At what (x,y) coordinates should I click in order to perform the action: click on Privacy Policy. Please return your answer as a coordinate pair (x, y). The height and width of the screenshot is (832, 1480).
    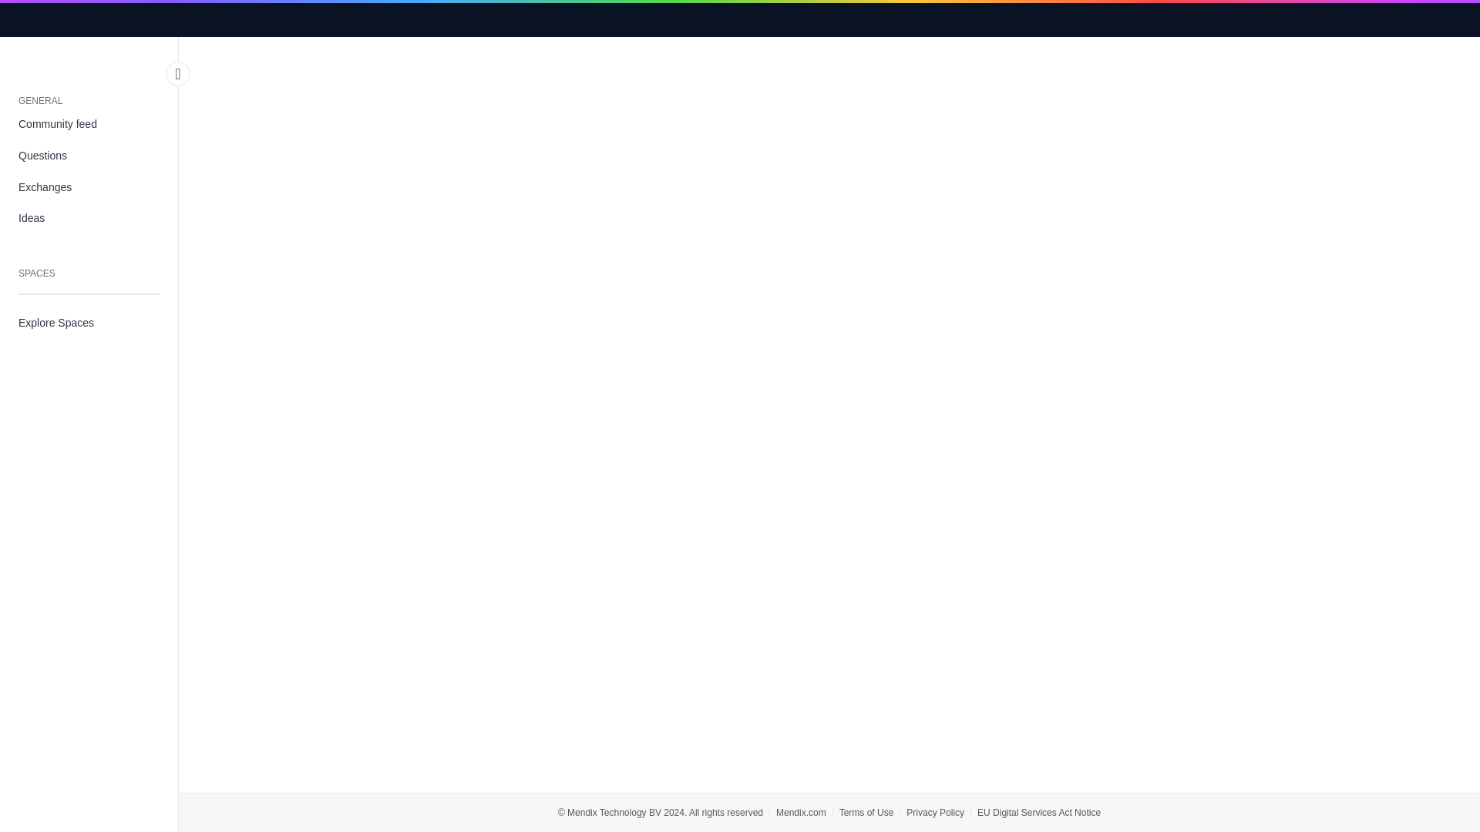
    Looking at the image, I should click on (935, 812).